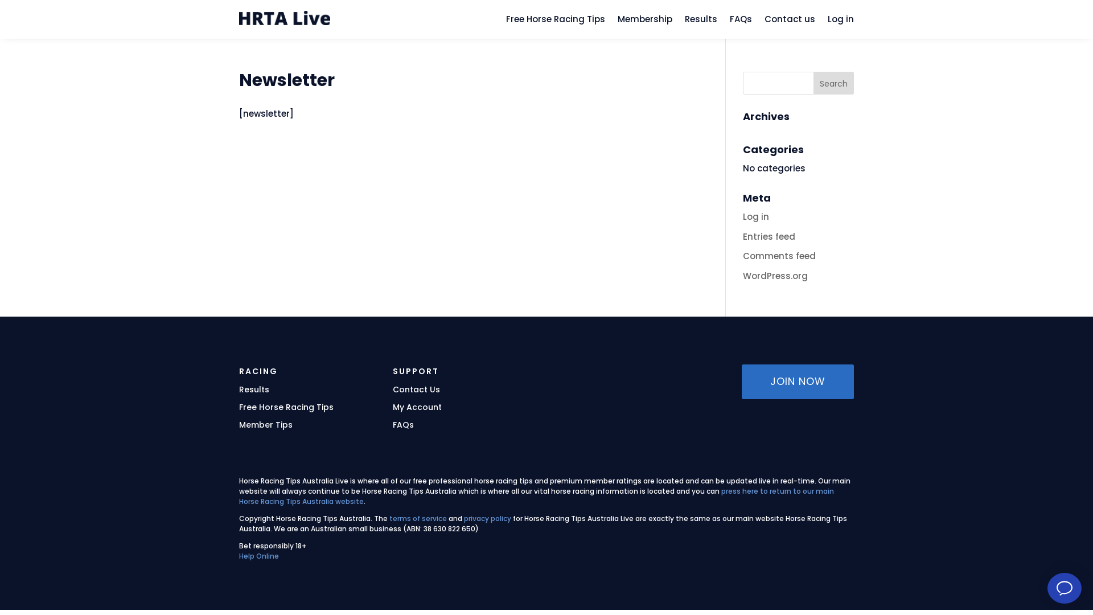  I want to click on Results, so click(701, 22).